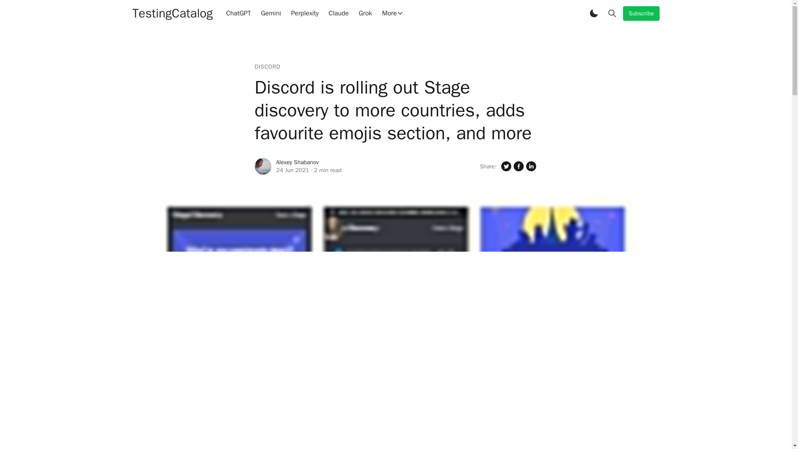 Image resolution: width=798 pixels, height=449 pixels. I want to click on Go to the profile of Alexey Shabanov, so click(263, 166).